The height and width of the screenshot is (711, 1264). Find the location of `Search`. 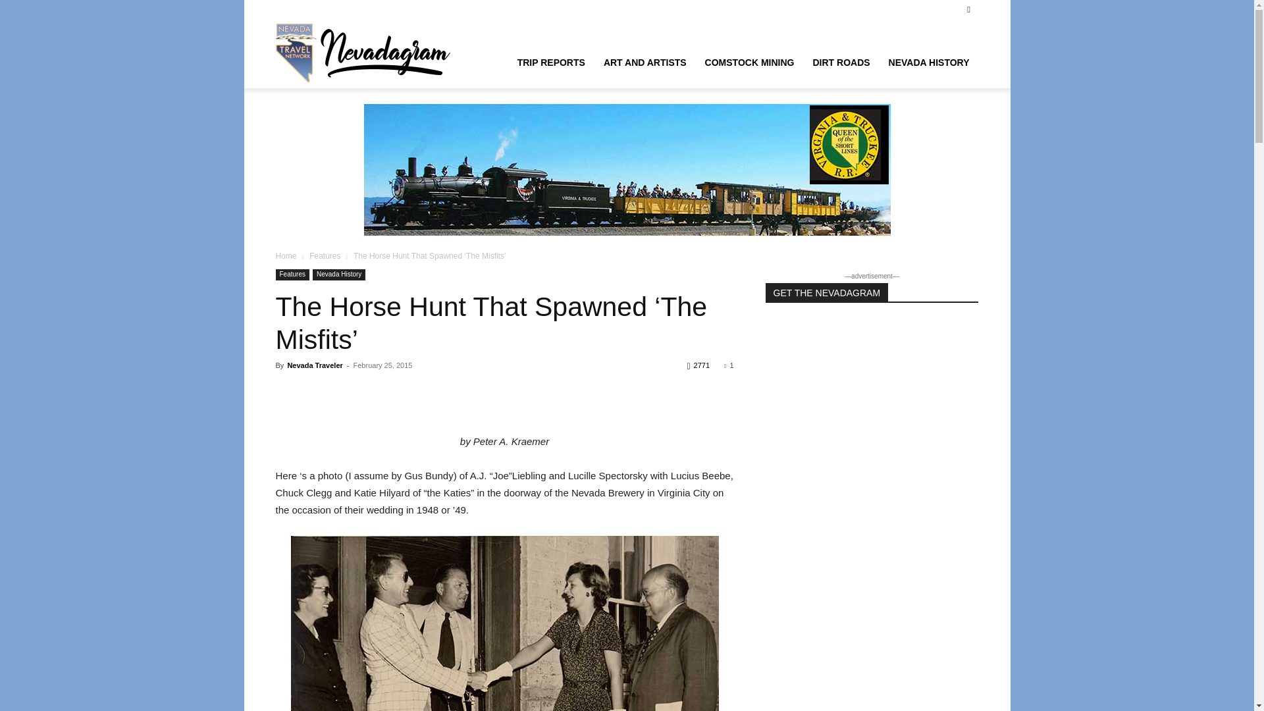

Search is located at coordinates (941, 56).